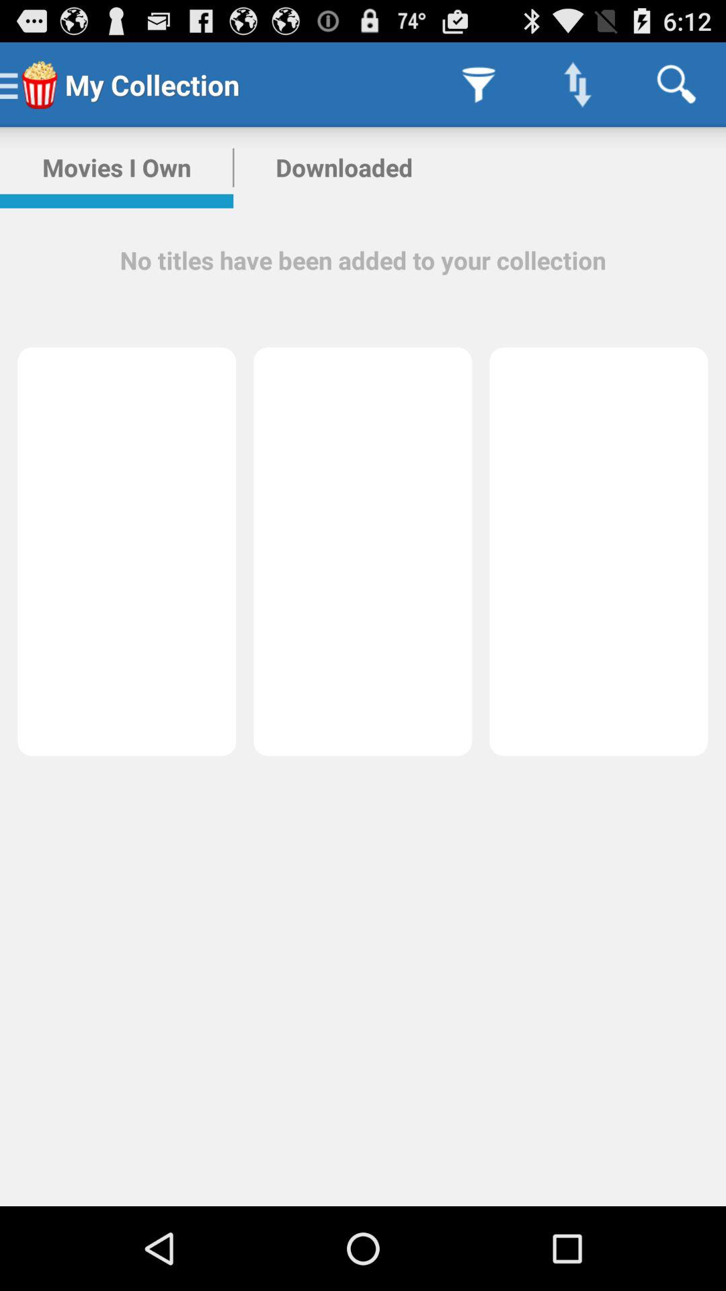 This screenshot has height=1291, width=726. What do you see at coordinates (344, 167) in the screenshot?
I see `tap item above the no titles have item` at bounding box center [344, 167].